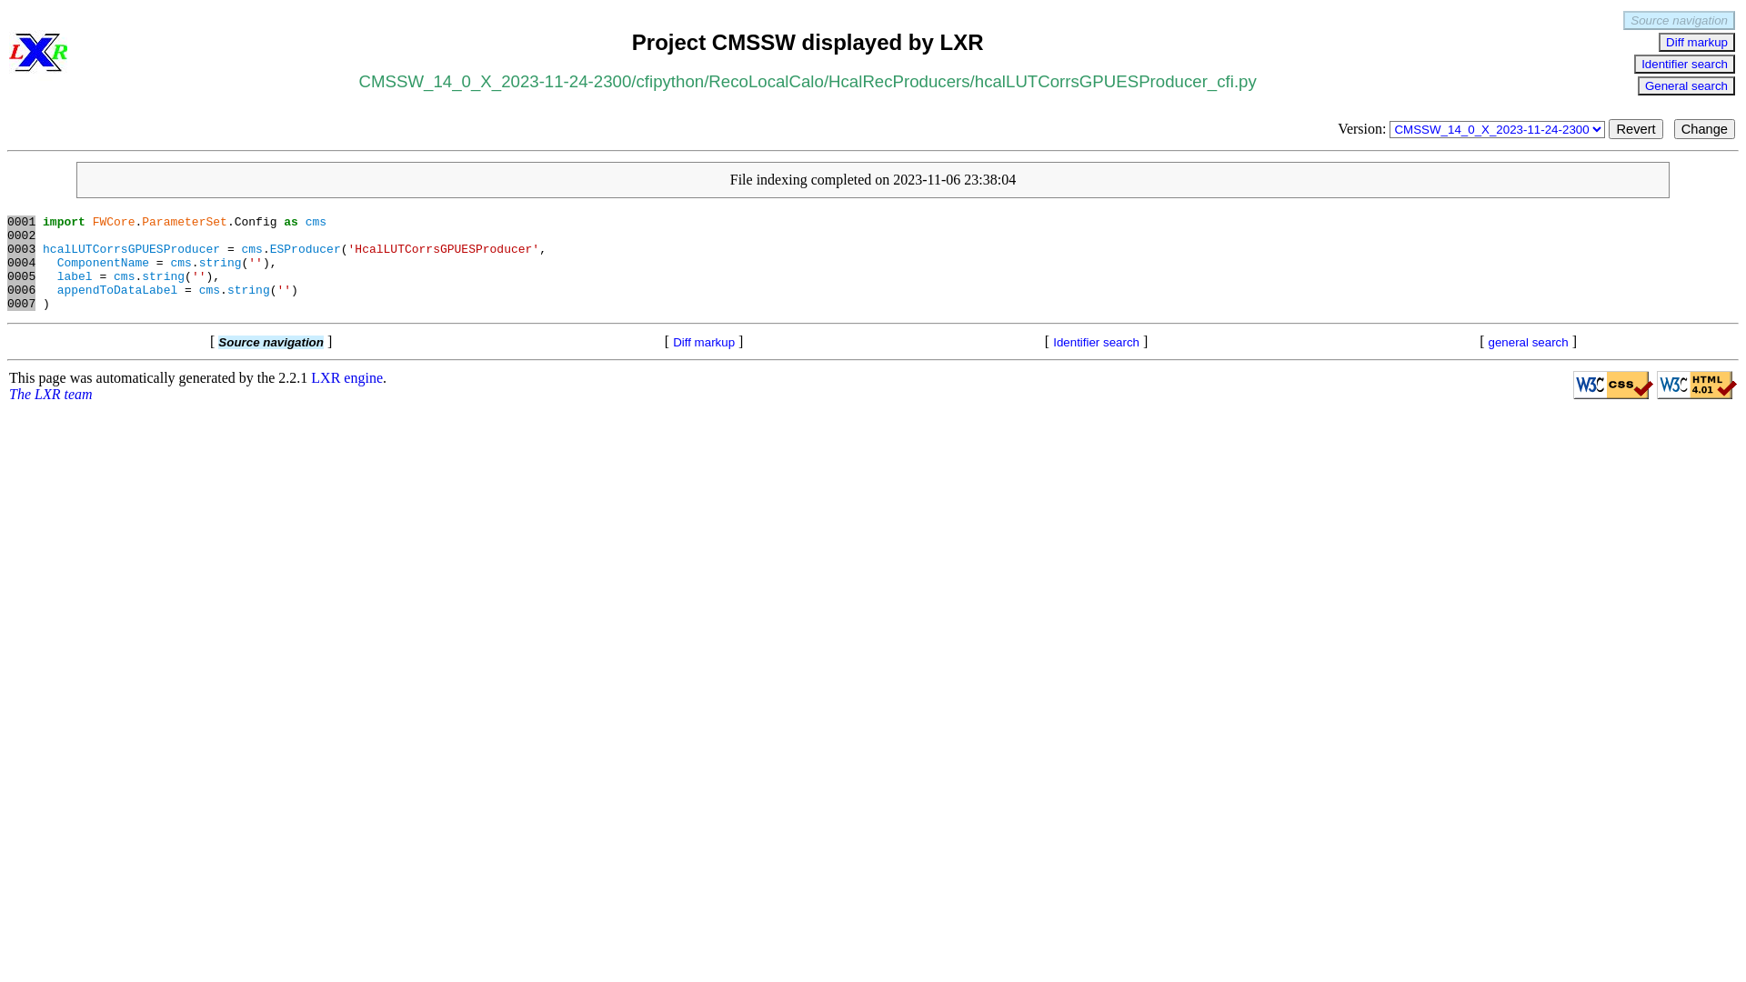 The image size is (1746, 982). I want to click on Change, so click(1704, 129).